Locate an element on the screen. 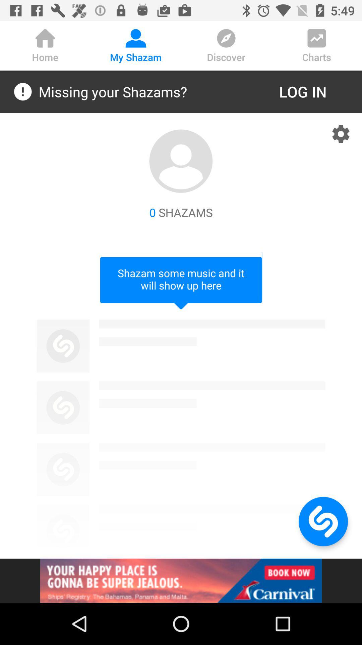 This screenshot has height=645, width=362. open settings is located at coordinates (341, 134).